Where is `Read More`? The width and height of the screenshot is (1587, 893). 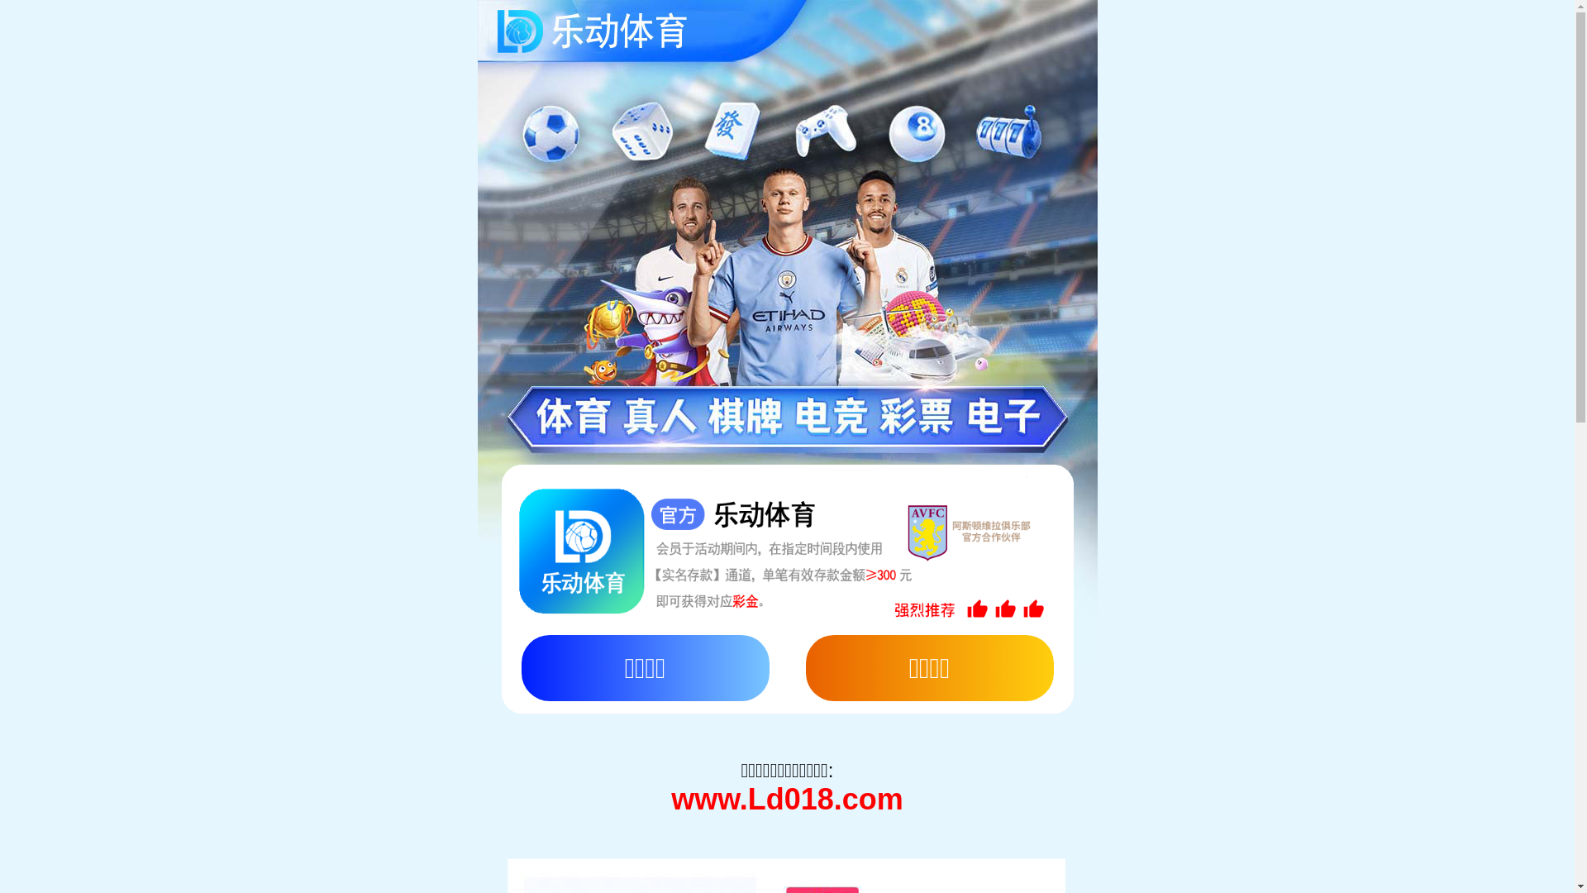 Read More is located at coordinates (155, 881).